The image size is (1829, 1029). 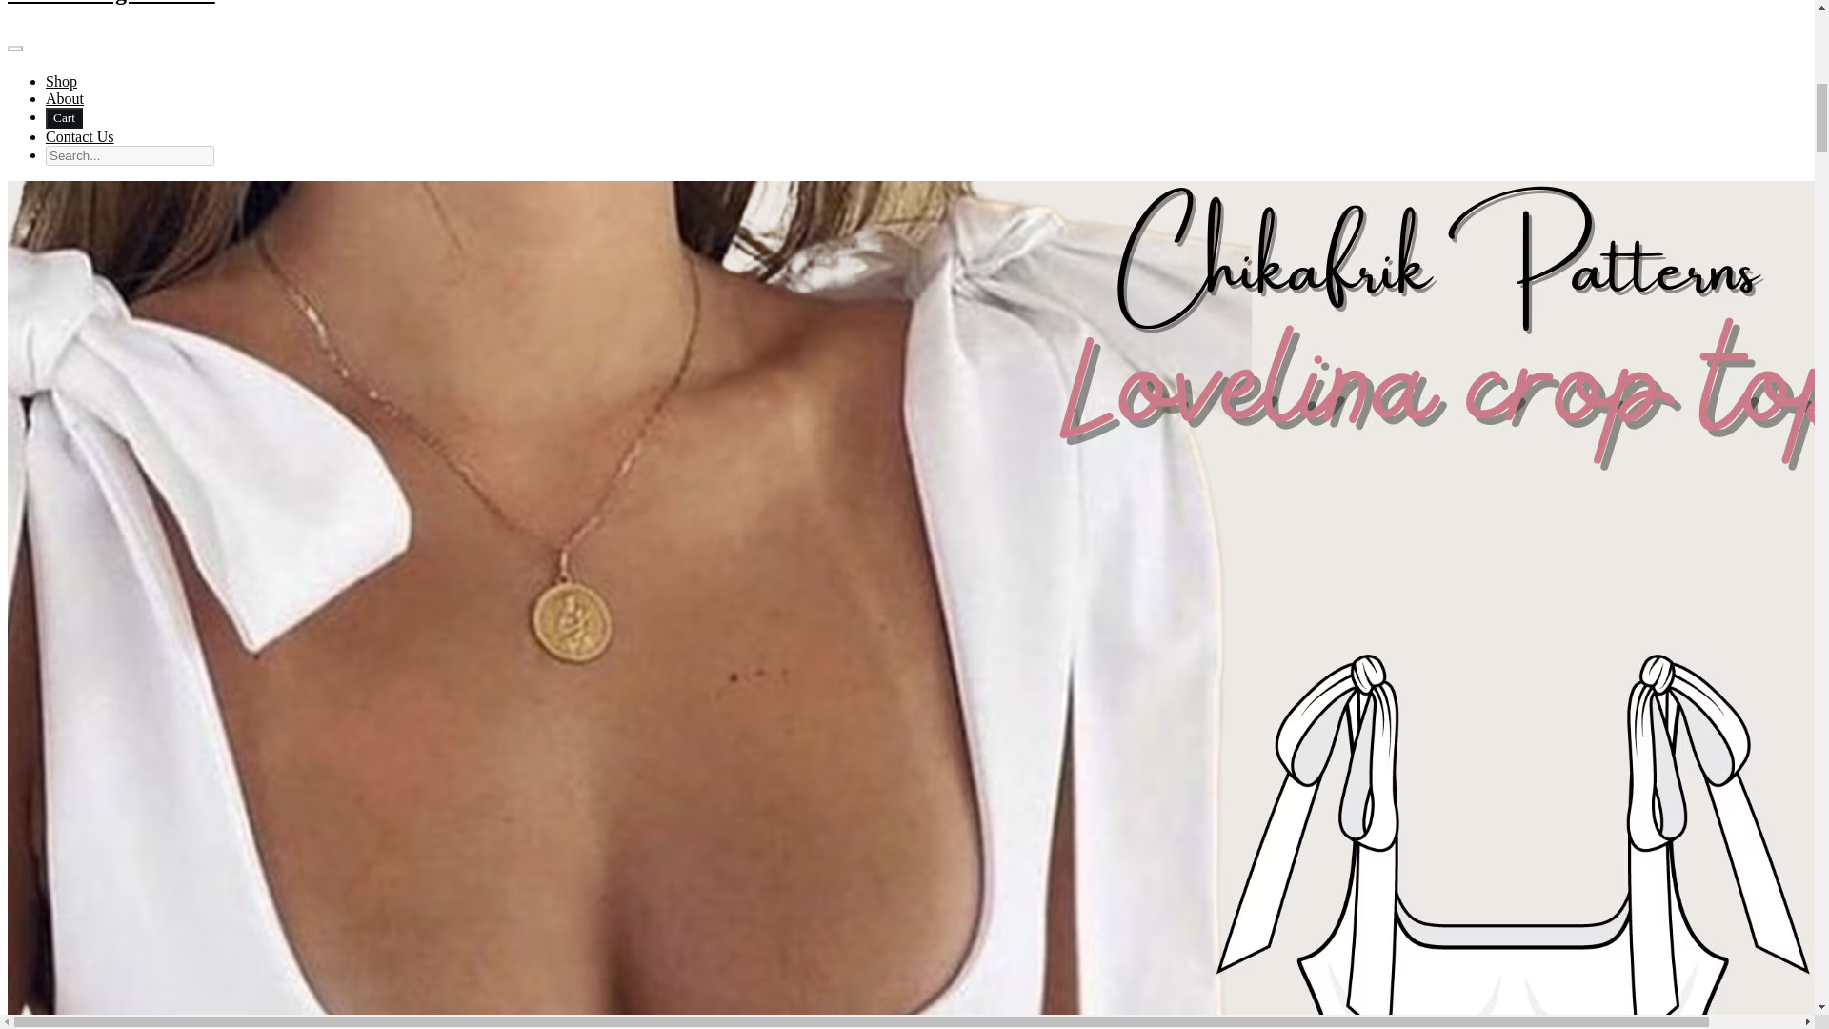 What do you see at coordinates (65, 99) in the screenshot?
I see `About` at bounding box center [65, 99].